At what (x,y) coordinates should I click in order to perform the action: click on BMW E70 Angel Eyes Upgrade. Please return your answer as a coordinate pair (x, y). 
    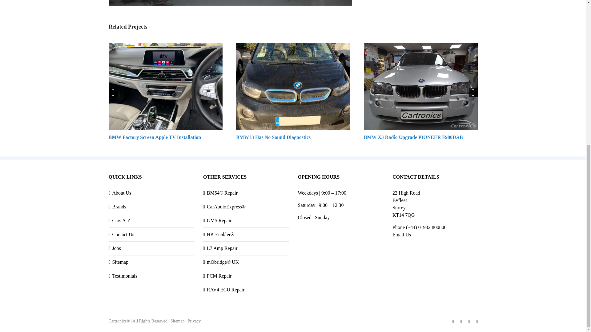
    Looking at the image, I should click on (230, 3).